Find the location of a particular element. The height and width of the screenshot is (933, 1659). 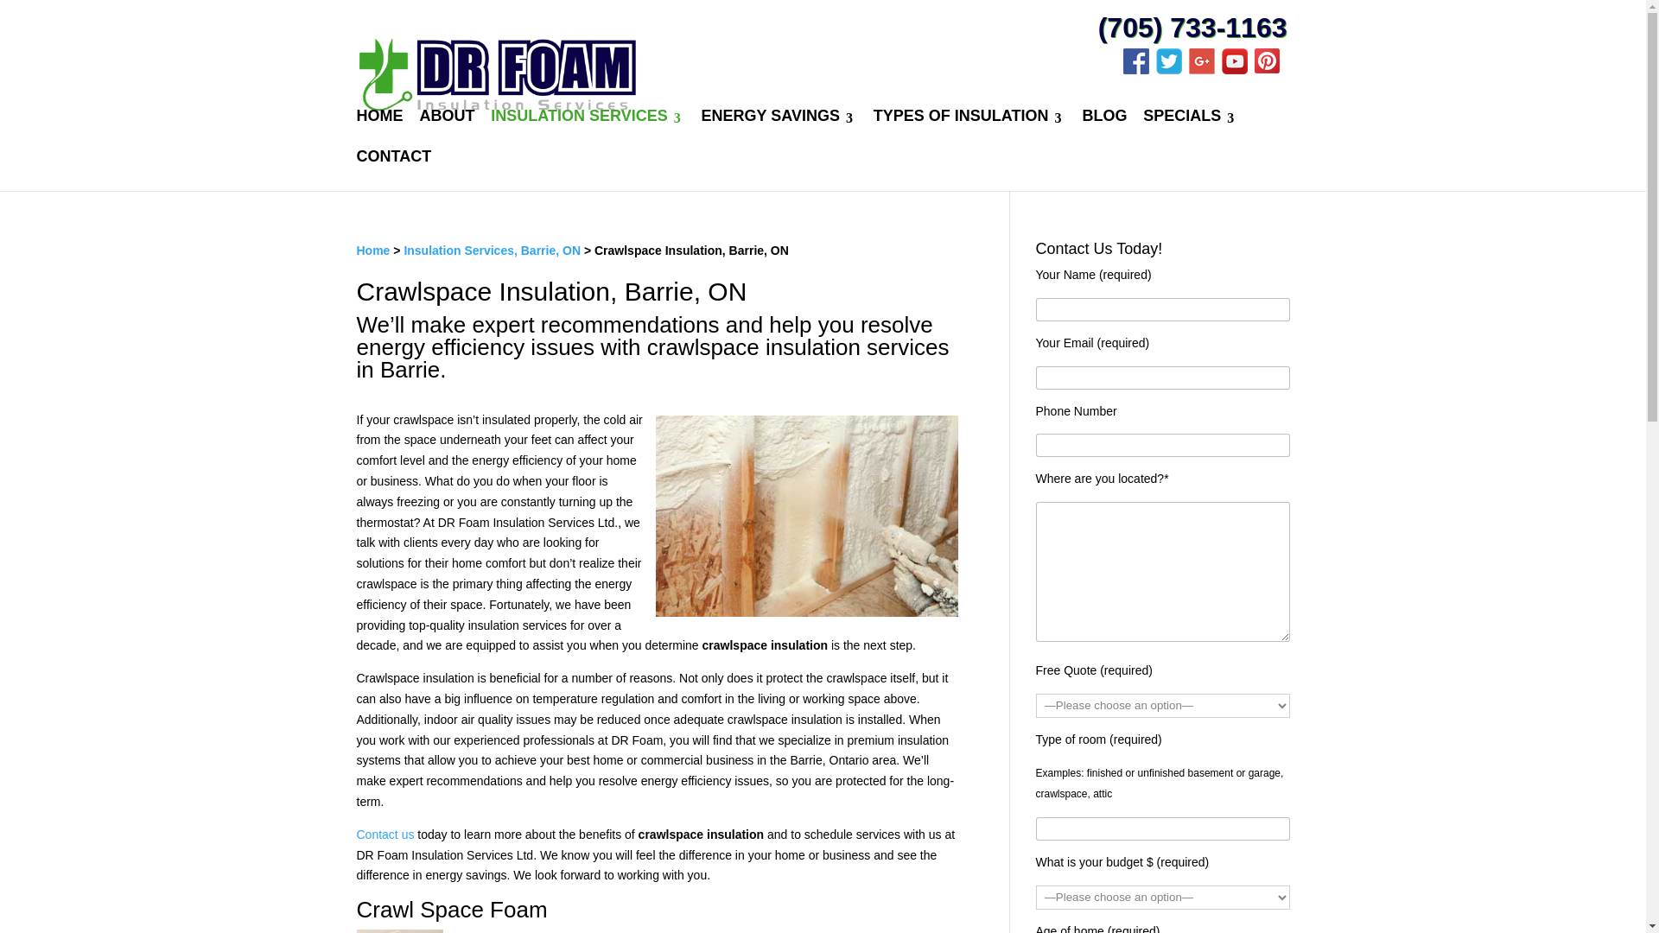

SPECIALS is located at coordinates (1190, 130).